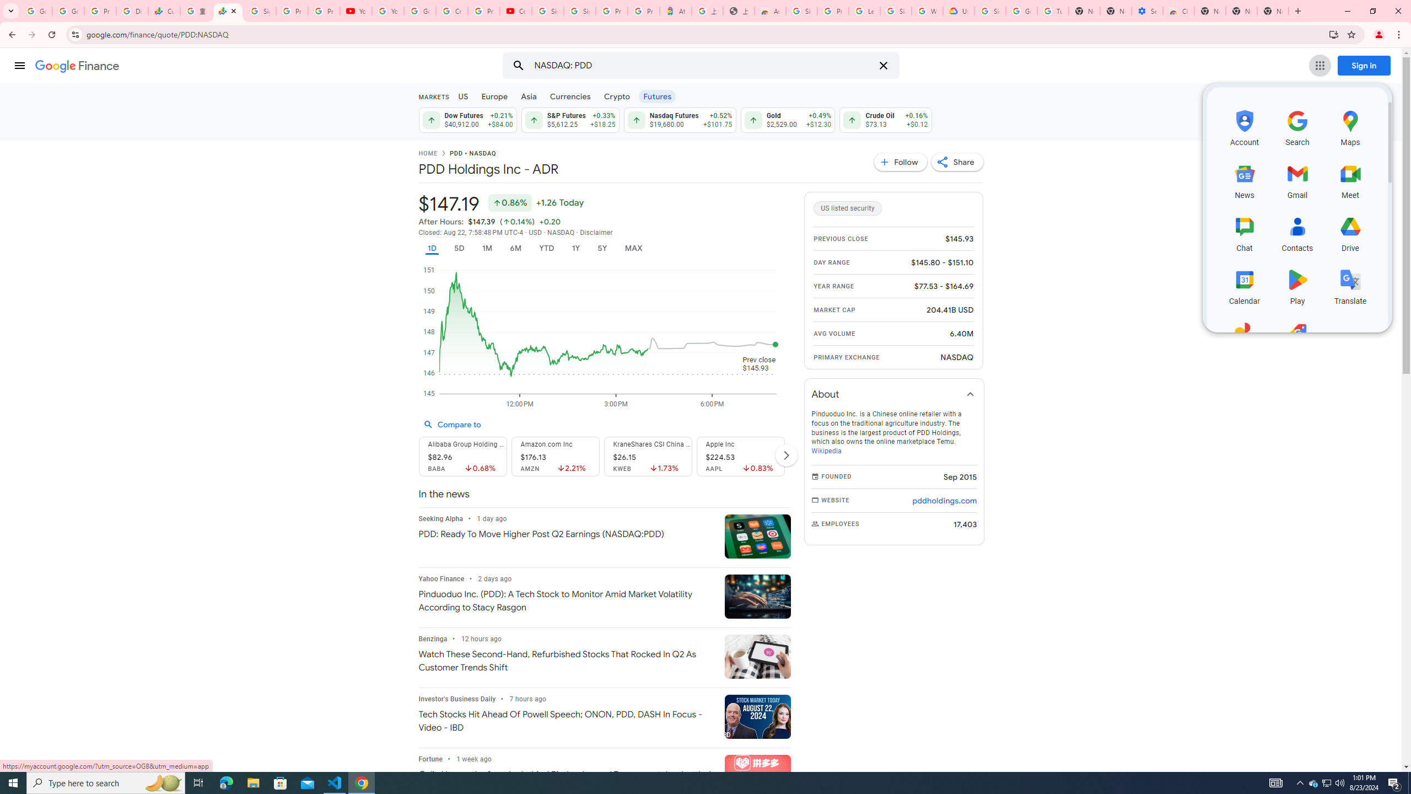 This screenshot has height=794, width=1411. What do you see at coordinates (945, 501) in the screenshot?
I see `pddholdings.com` at bounding box center [945, 501].